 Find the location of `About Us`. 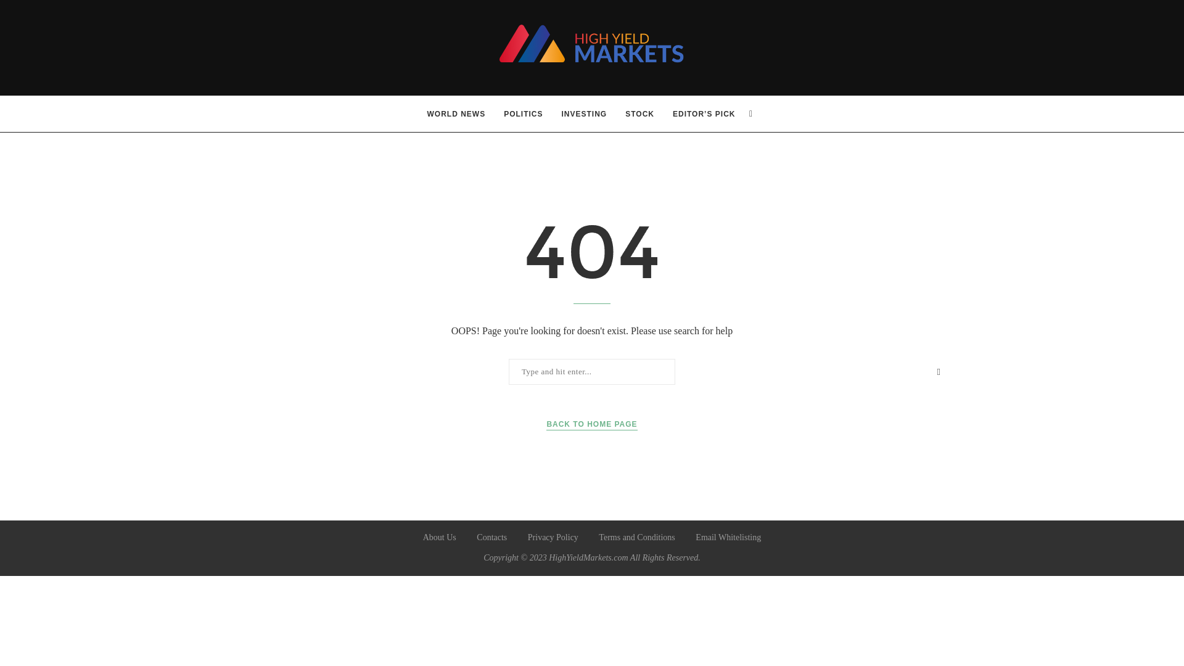

About Us is located at coordinates (439, 538).